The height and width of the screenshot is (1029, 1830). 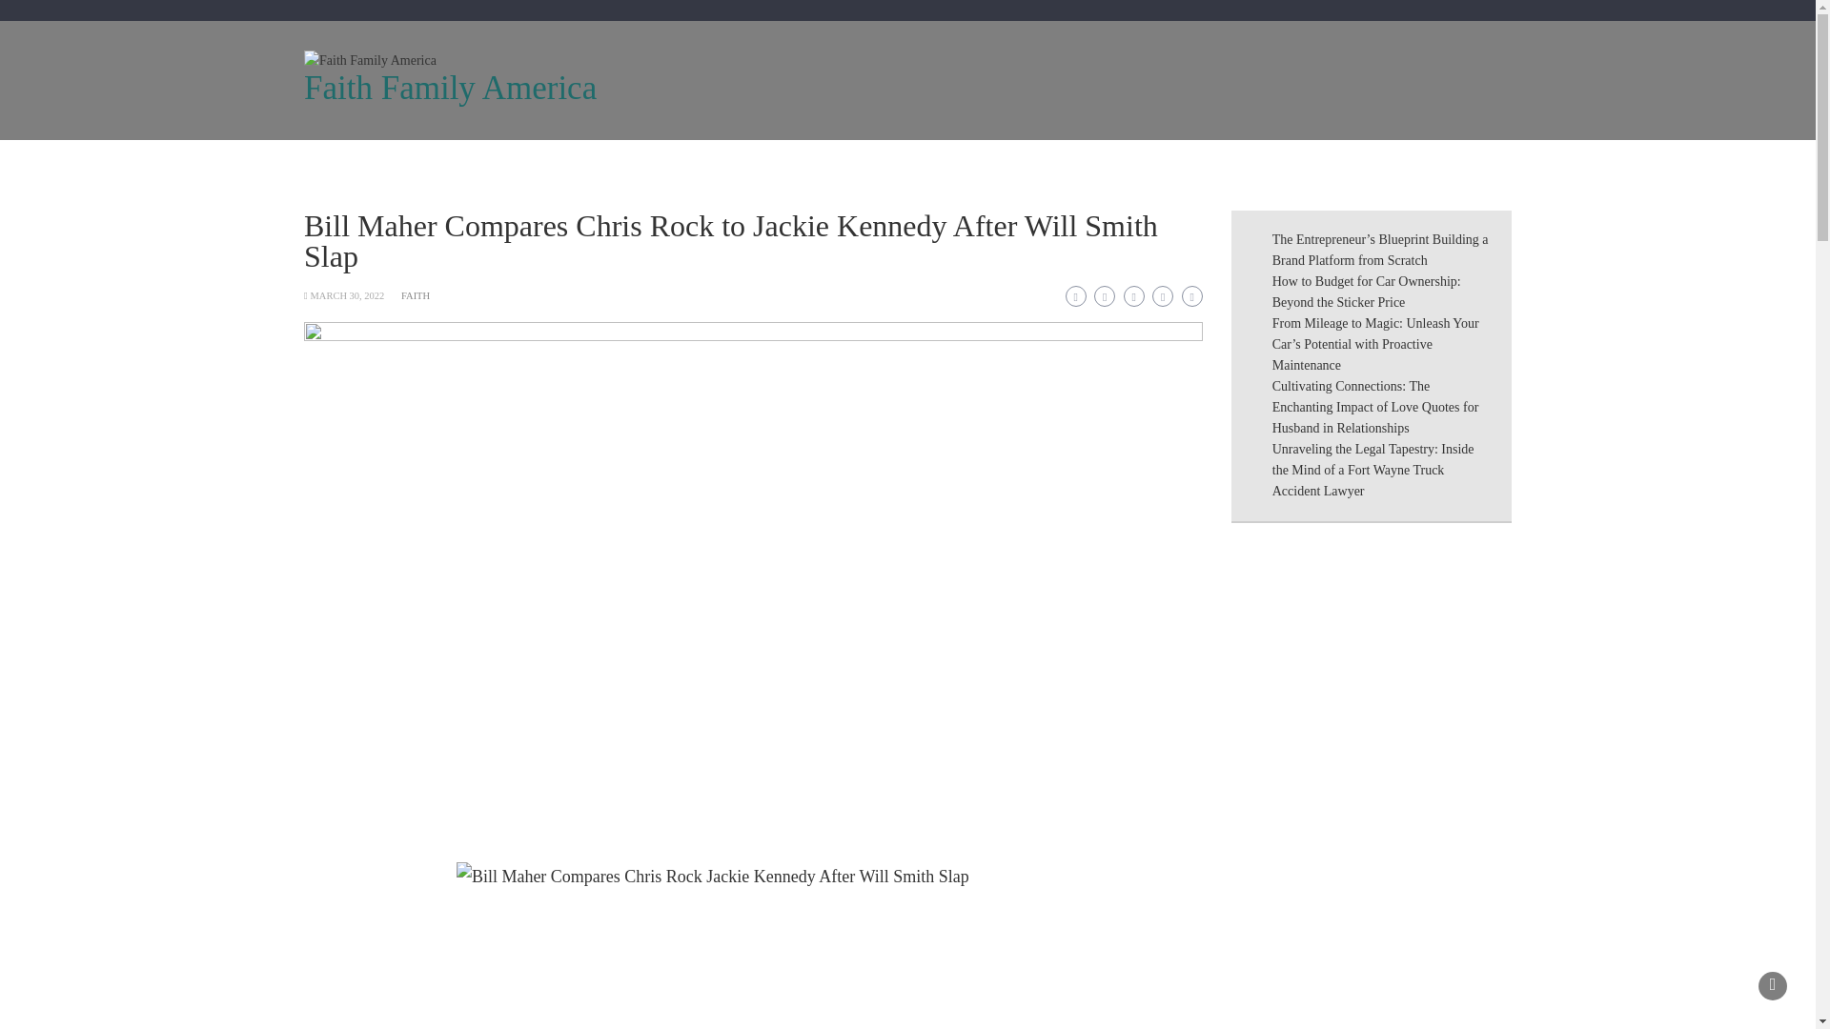 What do you see at coordinates (595, 164) in the screenshot?
I see `Family` at bounding box center [595, 164].